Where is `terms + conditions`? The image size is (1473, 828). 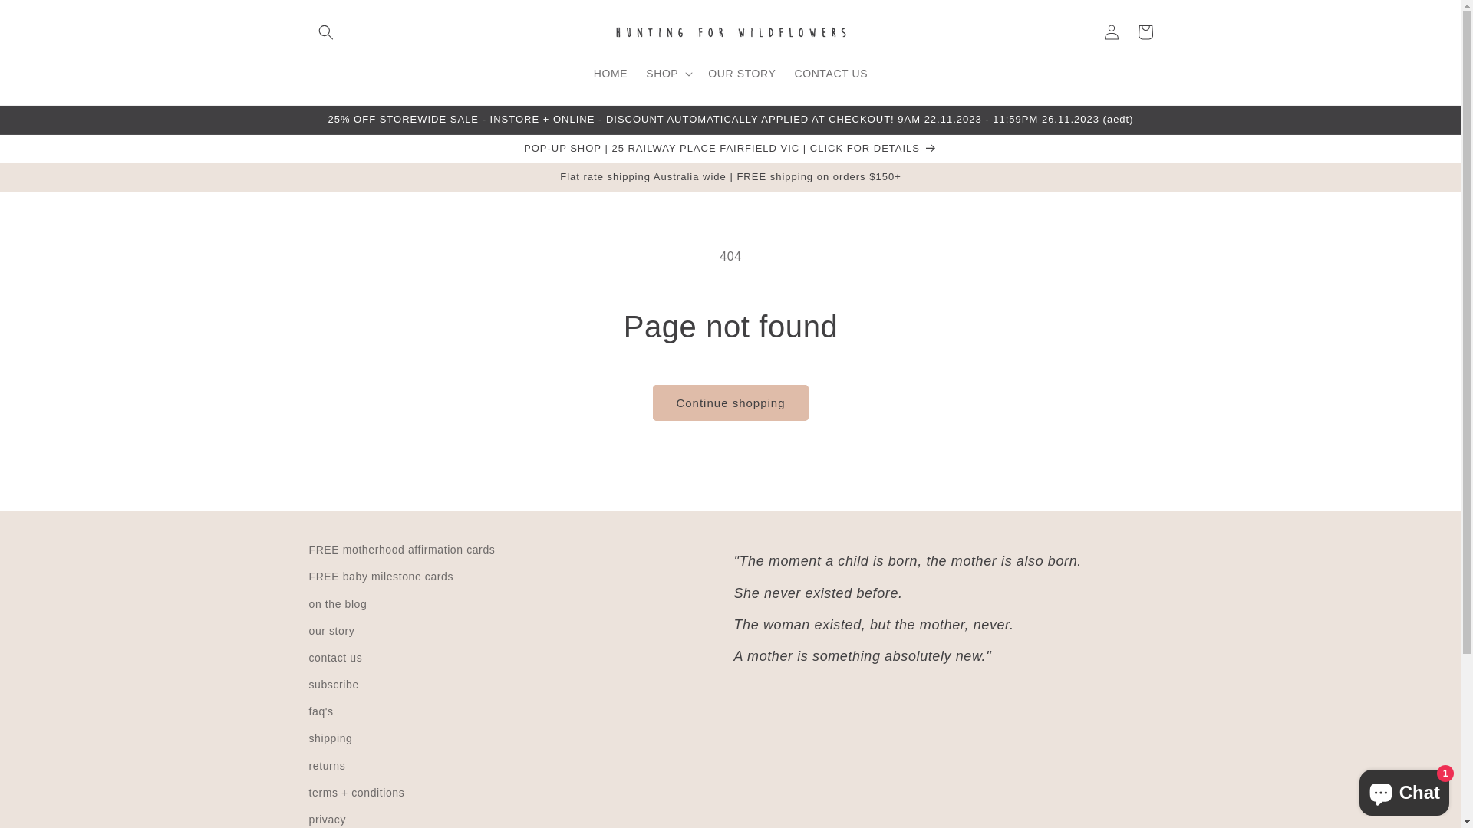
terms + conditions is located at coordinates (356, 793).